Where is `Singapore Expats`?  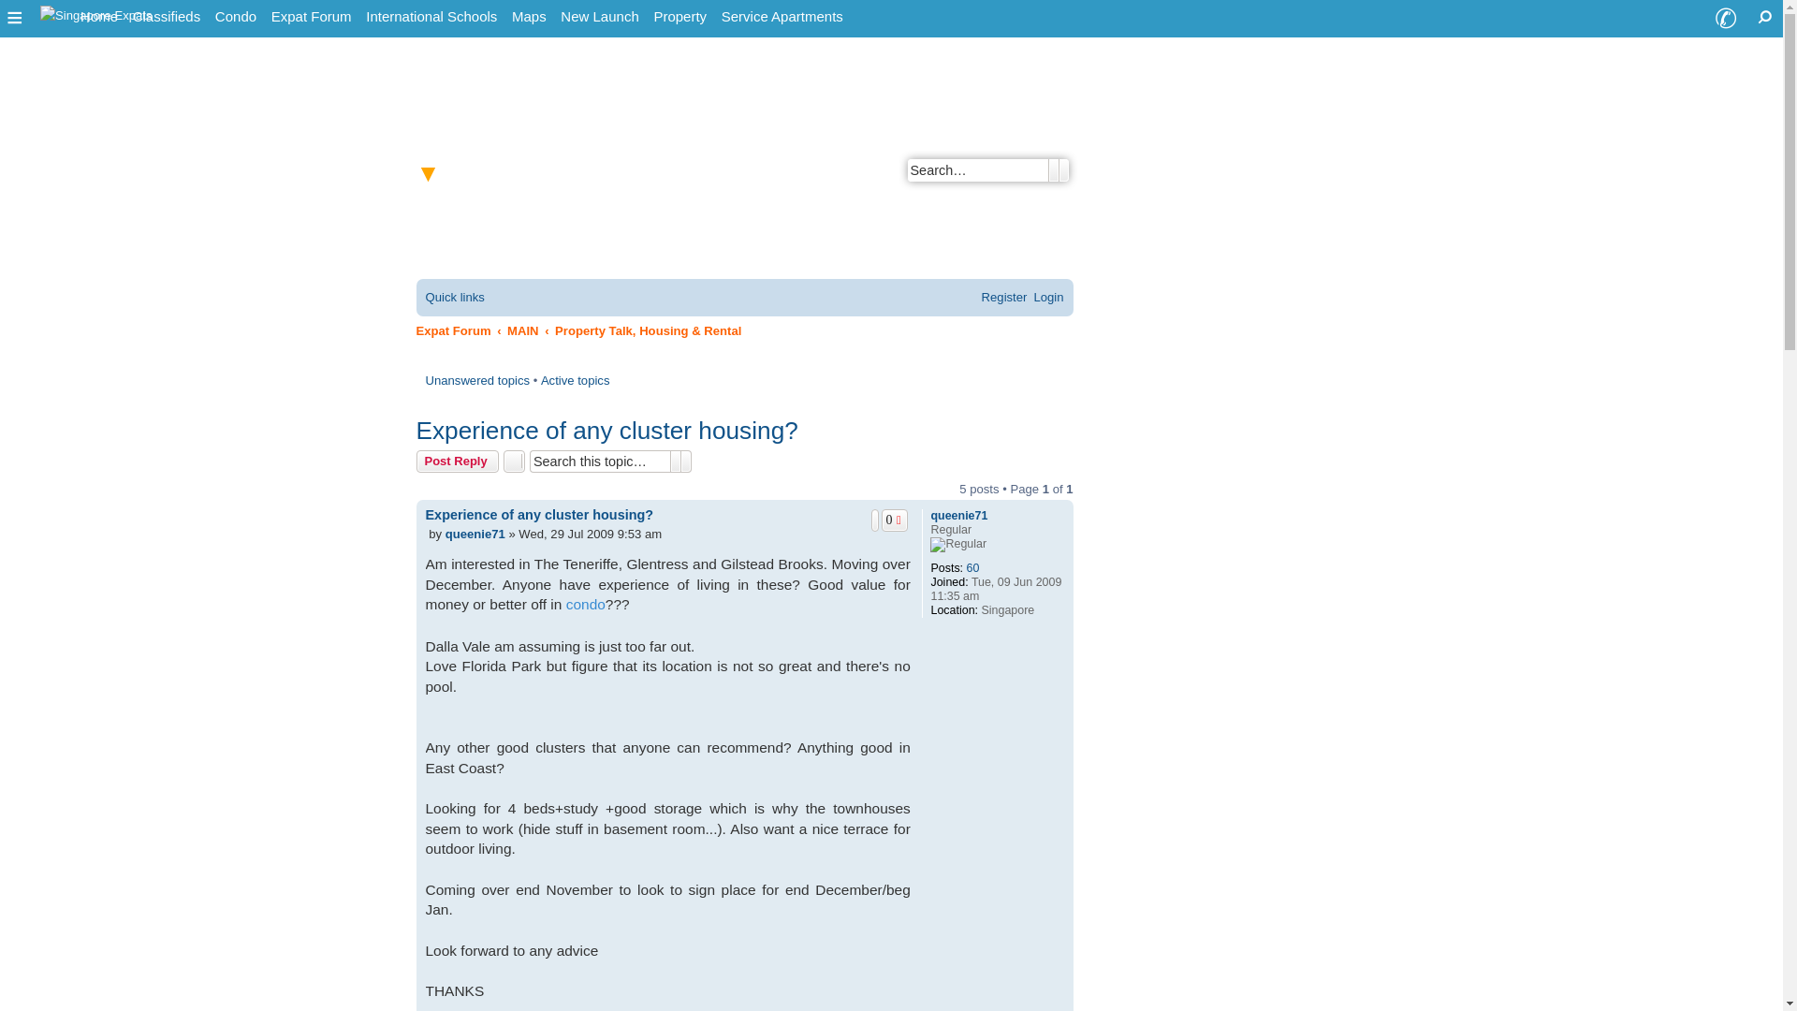
Singapore Expats is located at coordinates (99, 17).